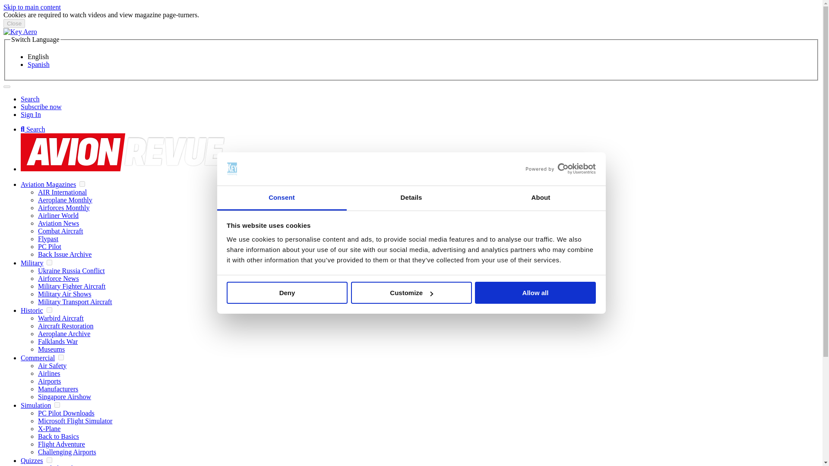 Image resolution: width=829 pixels, height=466 pixels. I want to click on Consent, so click(282, 198).